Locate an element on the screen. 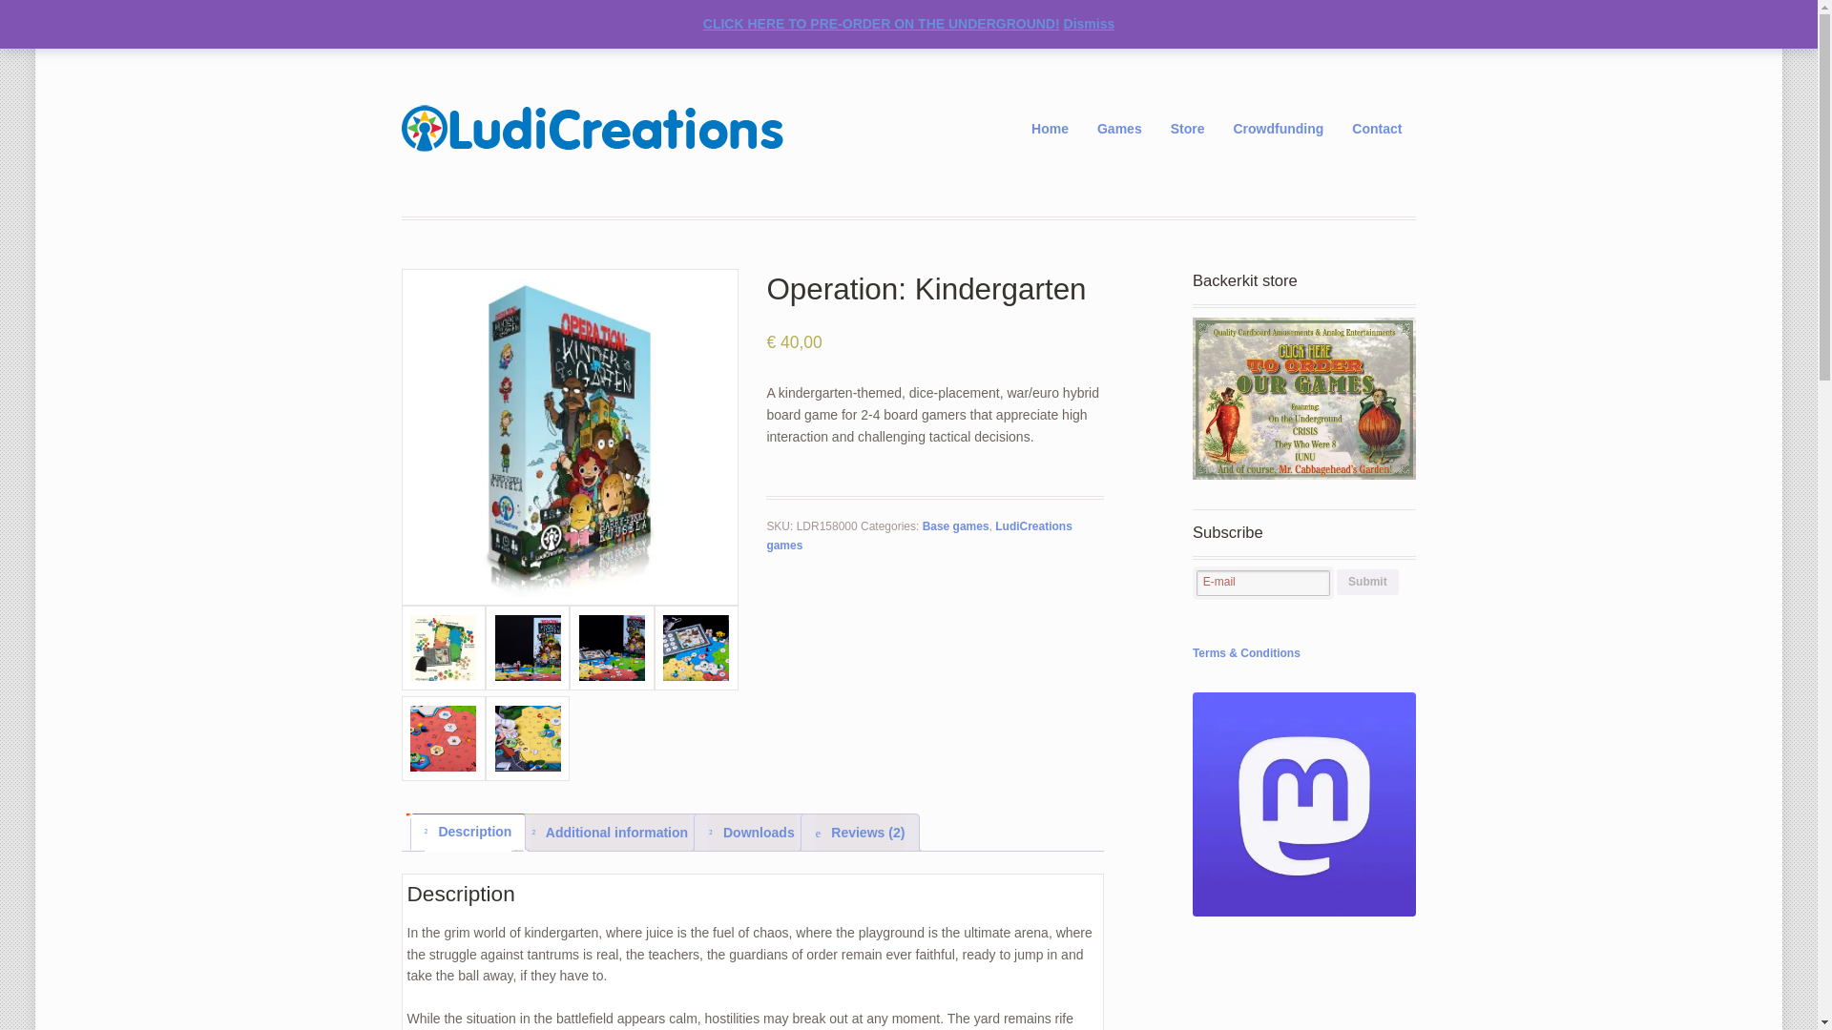  Games is located at coordinates (1118, 128).